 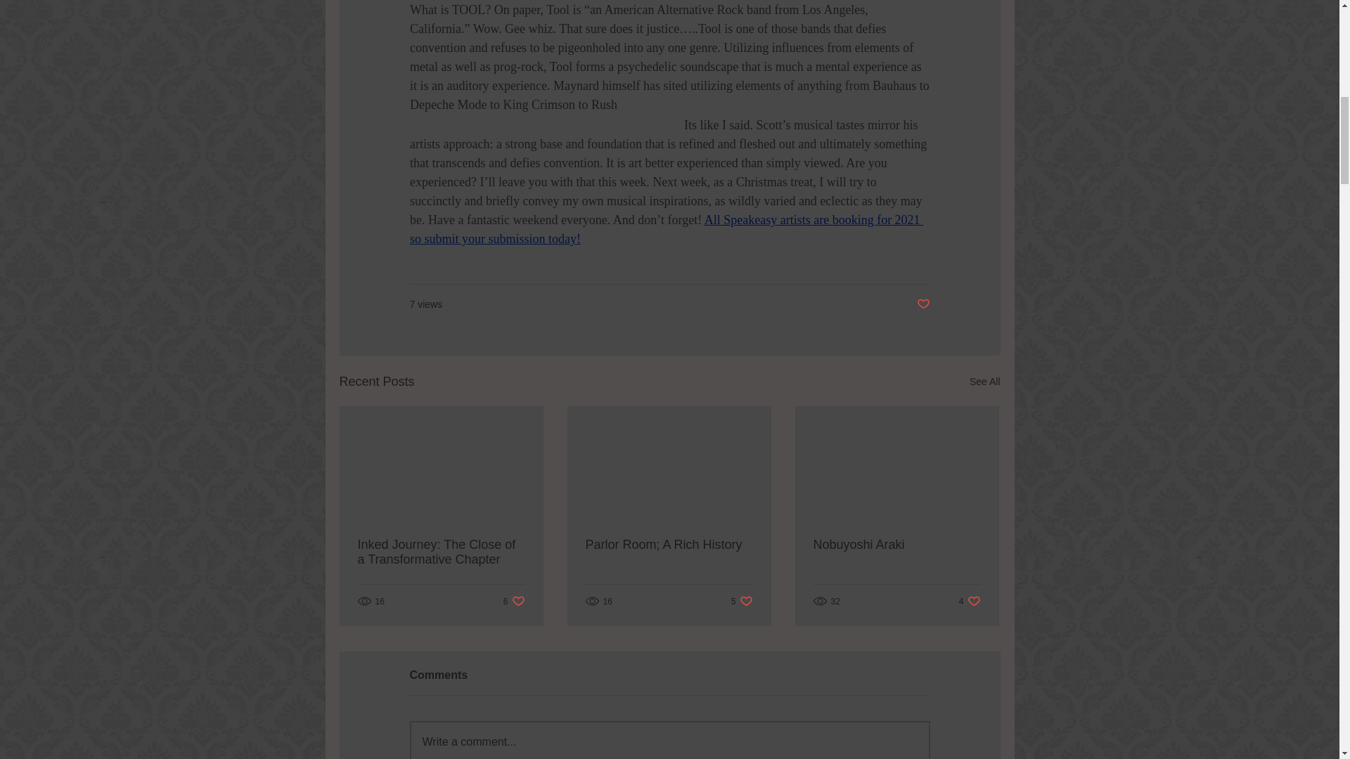 I want to click on See All, so click(x=514, y=601).